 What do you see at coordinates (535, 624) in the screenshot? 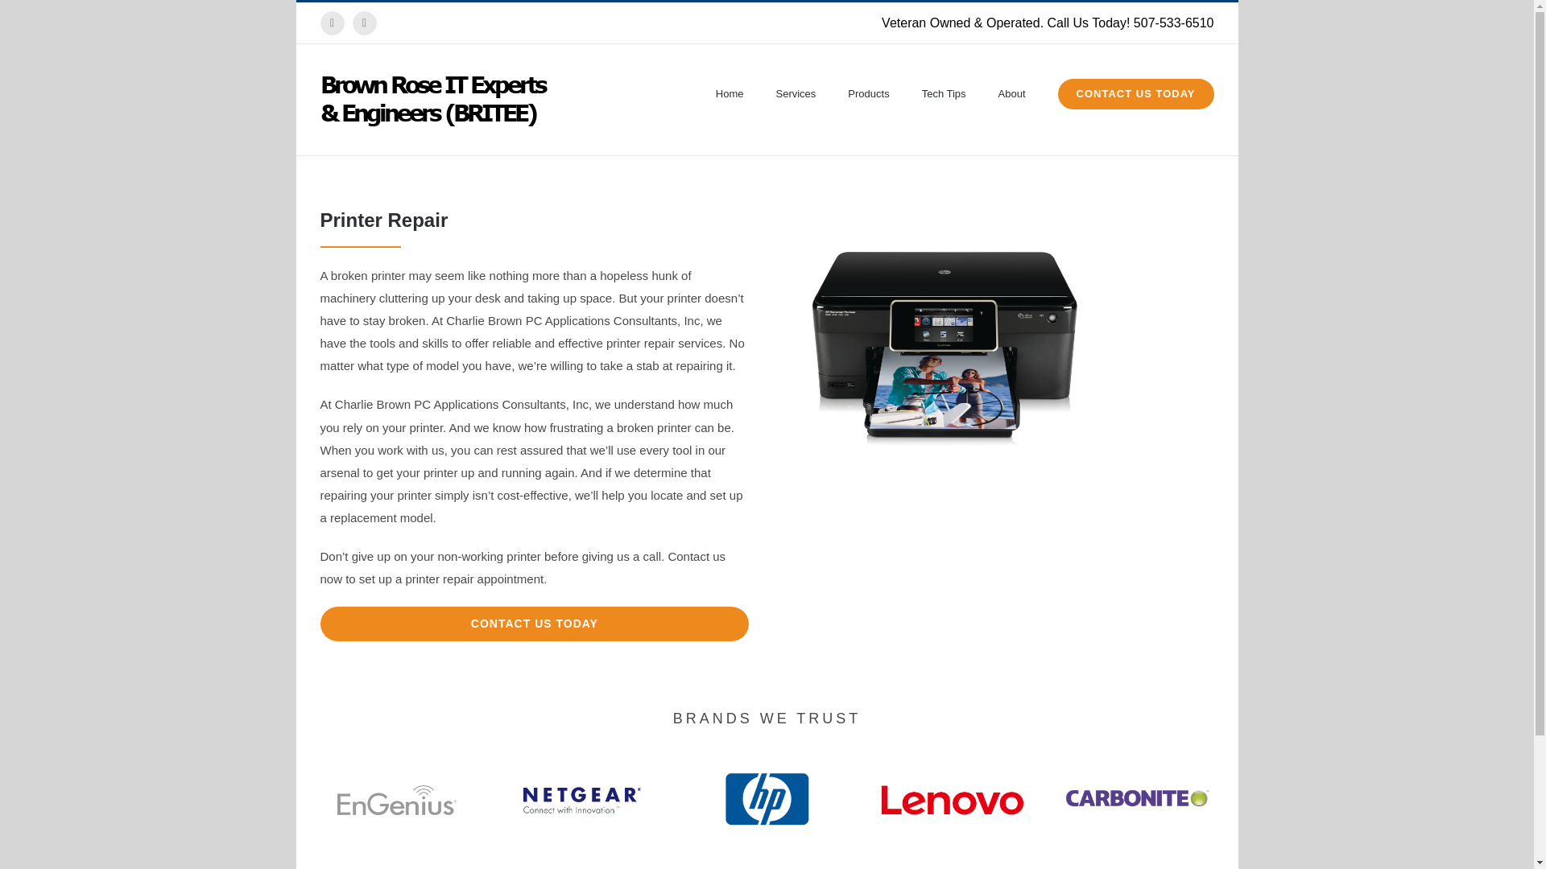
I see `CONTACT US TODAY` at bounding box center [535, 624].